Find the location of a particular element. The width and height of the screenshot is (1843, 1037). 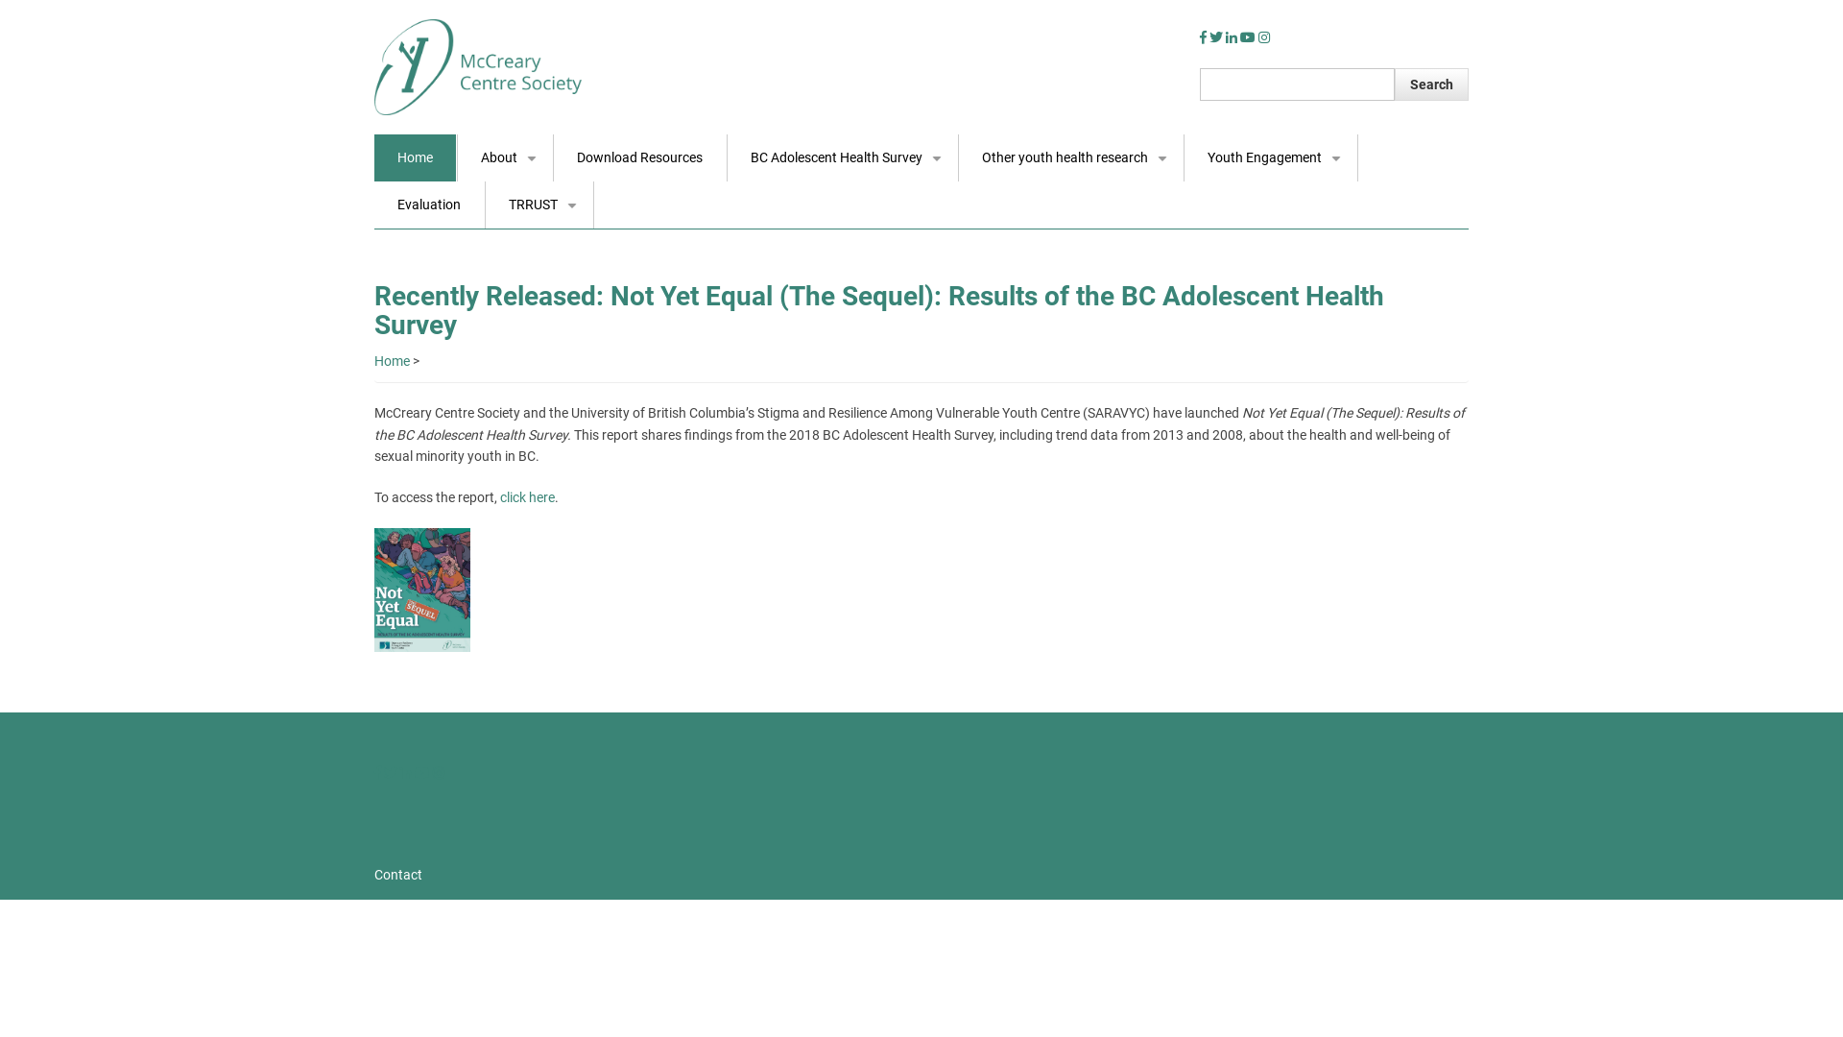

Download Resources is located at coordinates (639, 157).